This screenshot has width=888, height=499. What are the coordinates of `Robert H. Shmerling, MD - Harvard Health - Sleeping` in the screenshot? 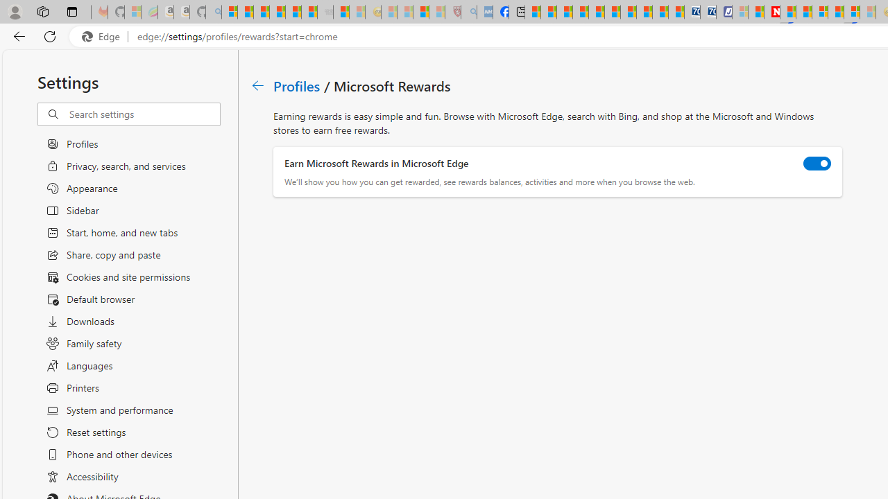 It's located at (453, 12).